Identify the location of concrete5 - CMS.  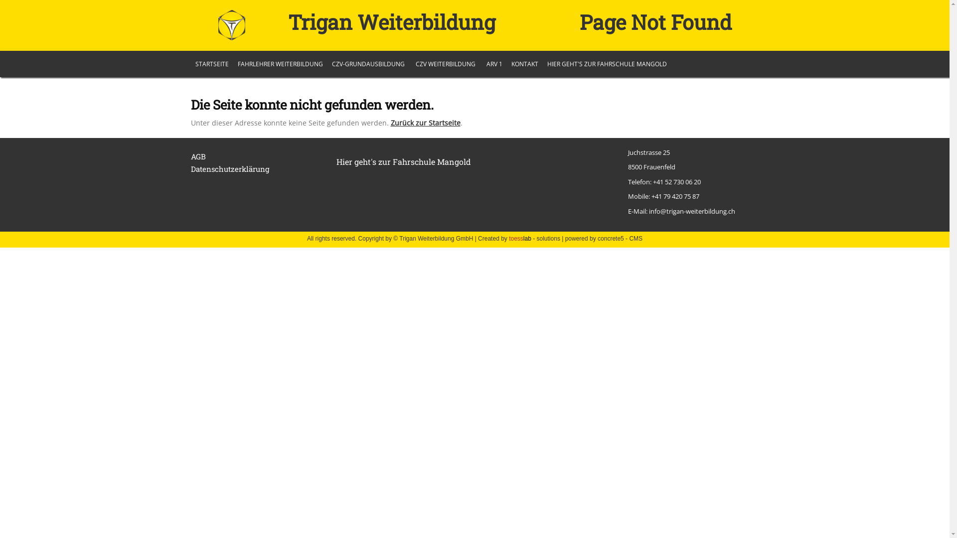
(620, 239).